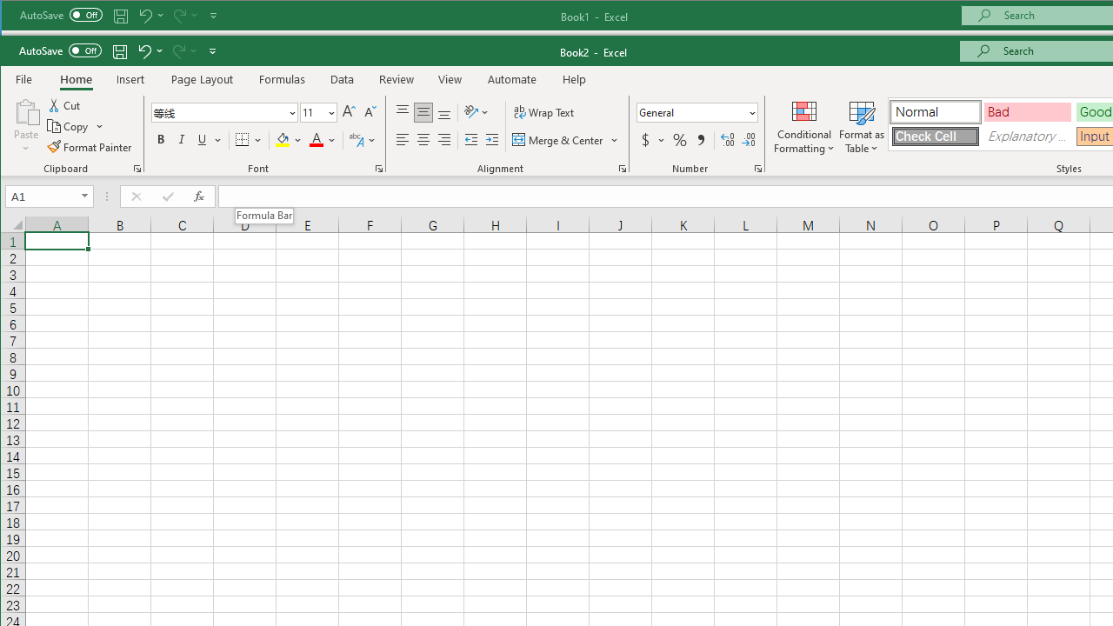  I want to click on Copy, so click(69, 125).